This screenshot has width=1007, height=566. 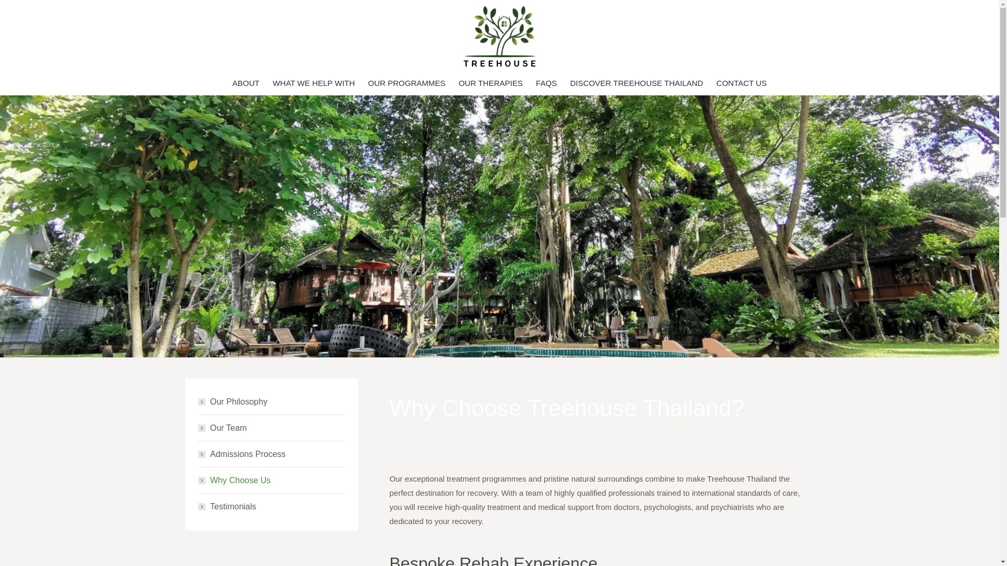 I want to click on OUR PROGRAMMES, so click(x=406, y=83).